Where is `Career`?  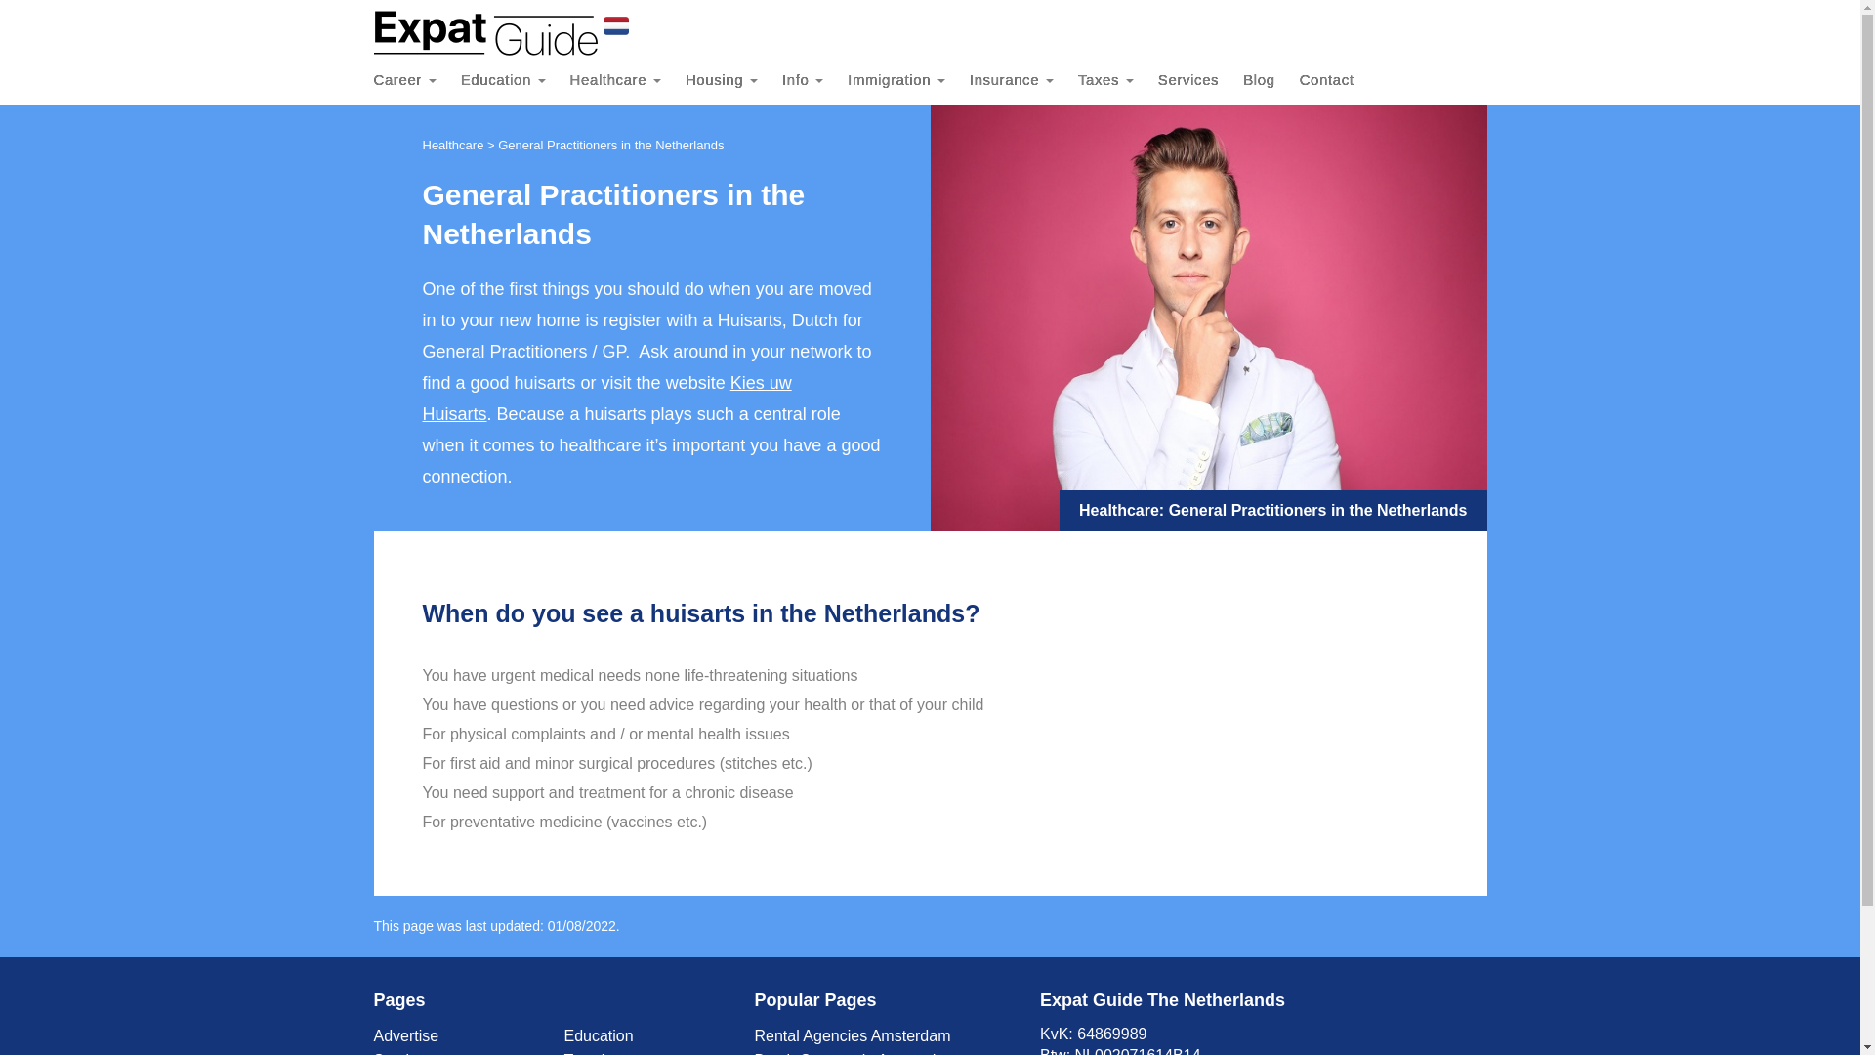 Career is located at coordinates (416, 80).